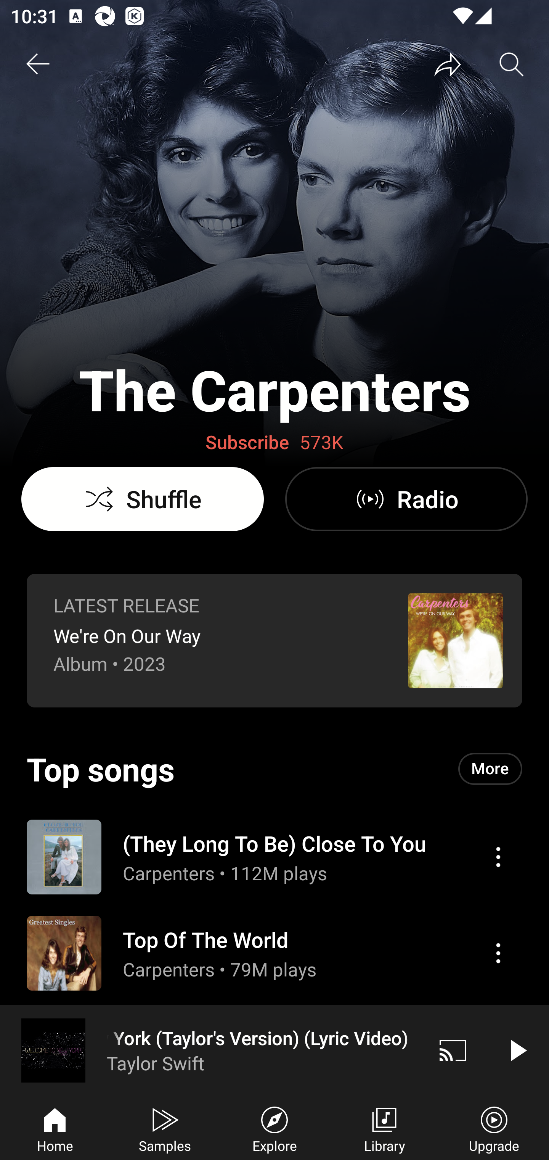 The image size is (549, 1160). What do you see at coordinates (384, 1128) in the screenshot?
I see `Library` at bounding box center [384, 1128].